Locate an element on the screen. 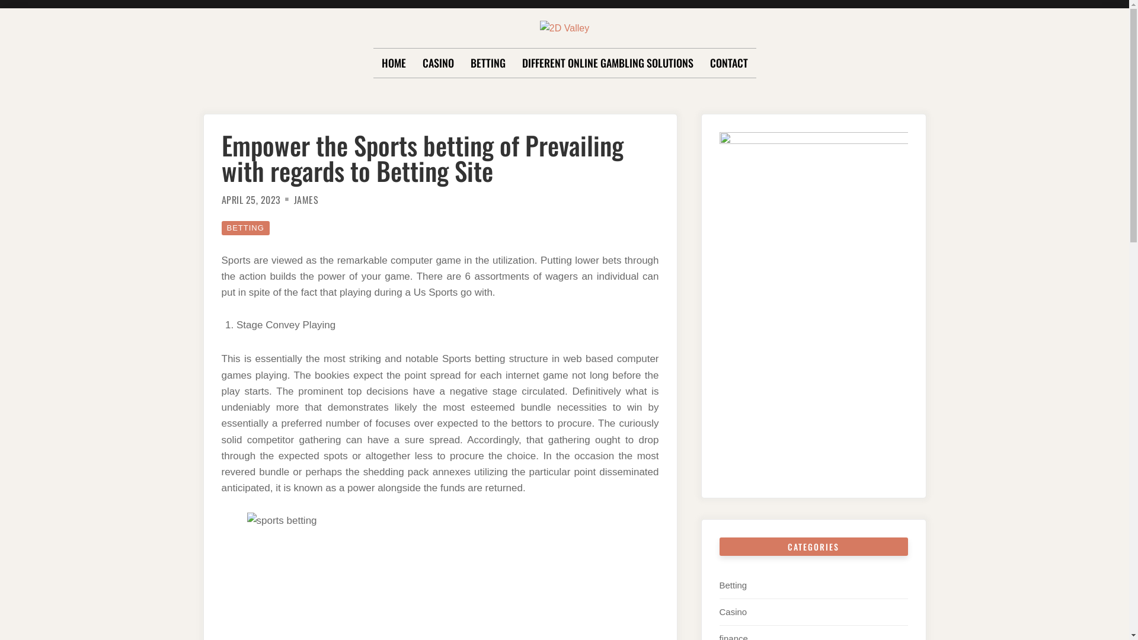 The image size is (1138, 640). Casino is located at coordinates (734, 612).